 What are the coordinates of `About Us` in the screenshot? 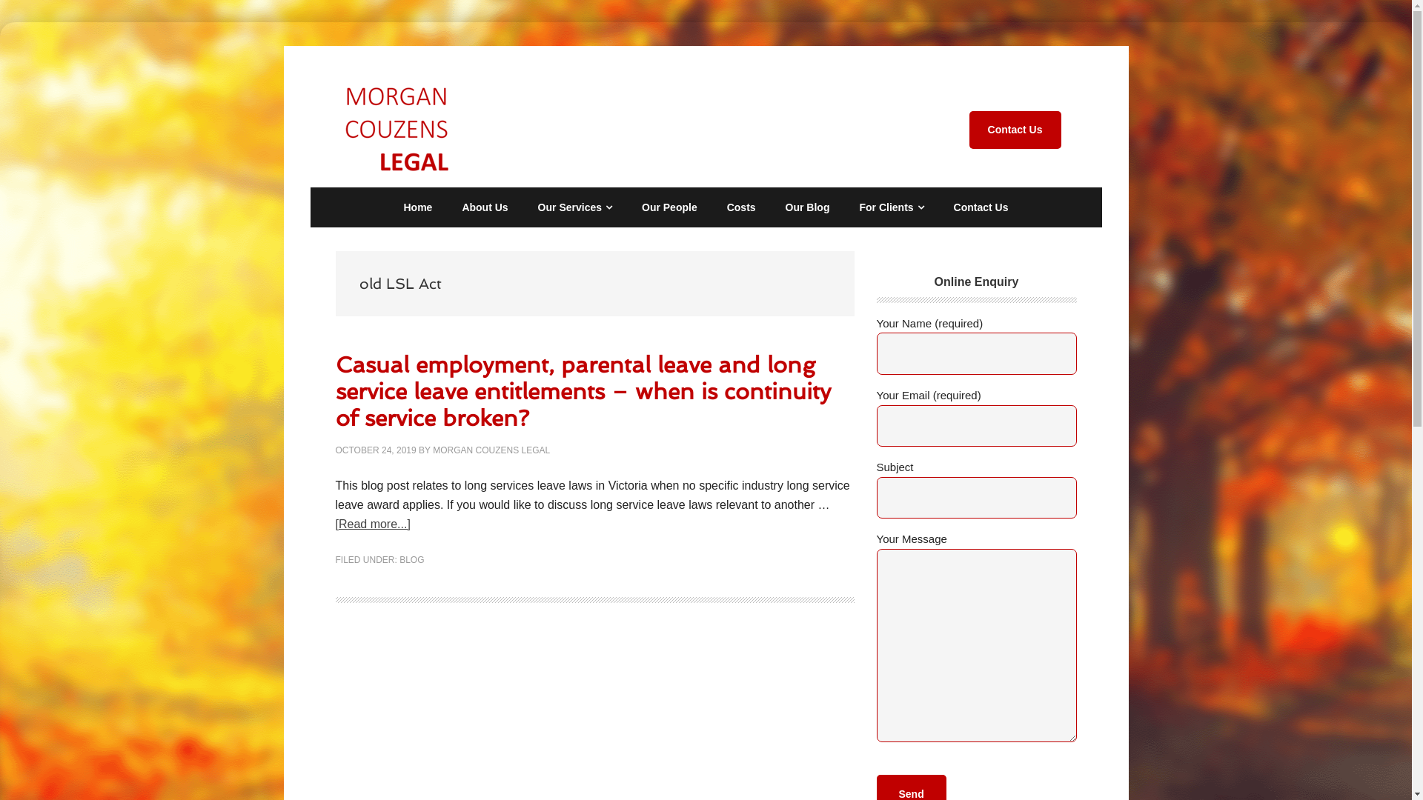 It's located at (485, 207).